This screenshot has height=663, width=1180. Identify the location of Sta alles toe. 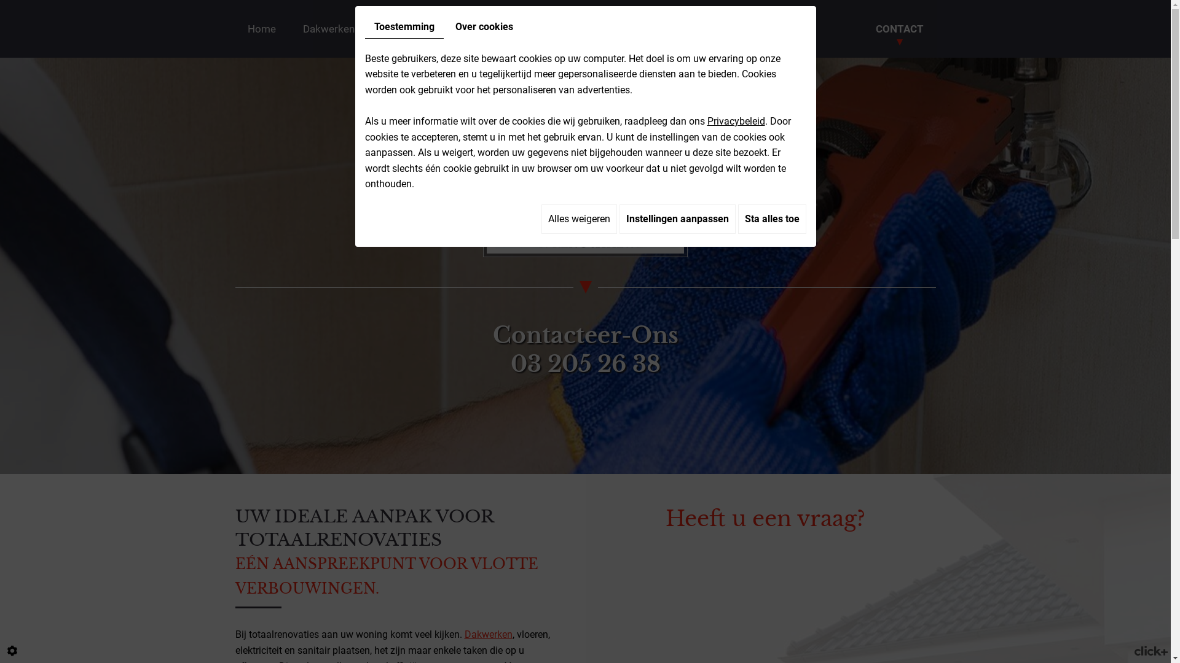
(772, 219).